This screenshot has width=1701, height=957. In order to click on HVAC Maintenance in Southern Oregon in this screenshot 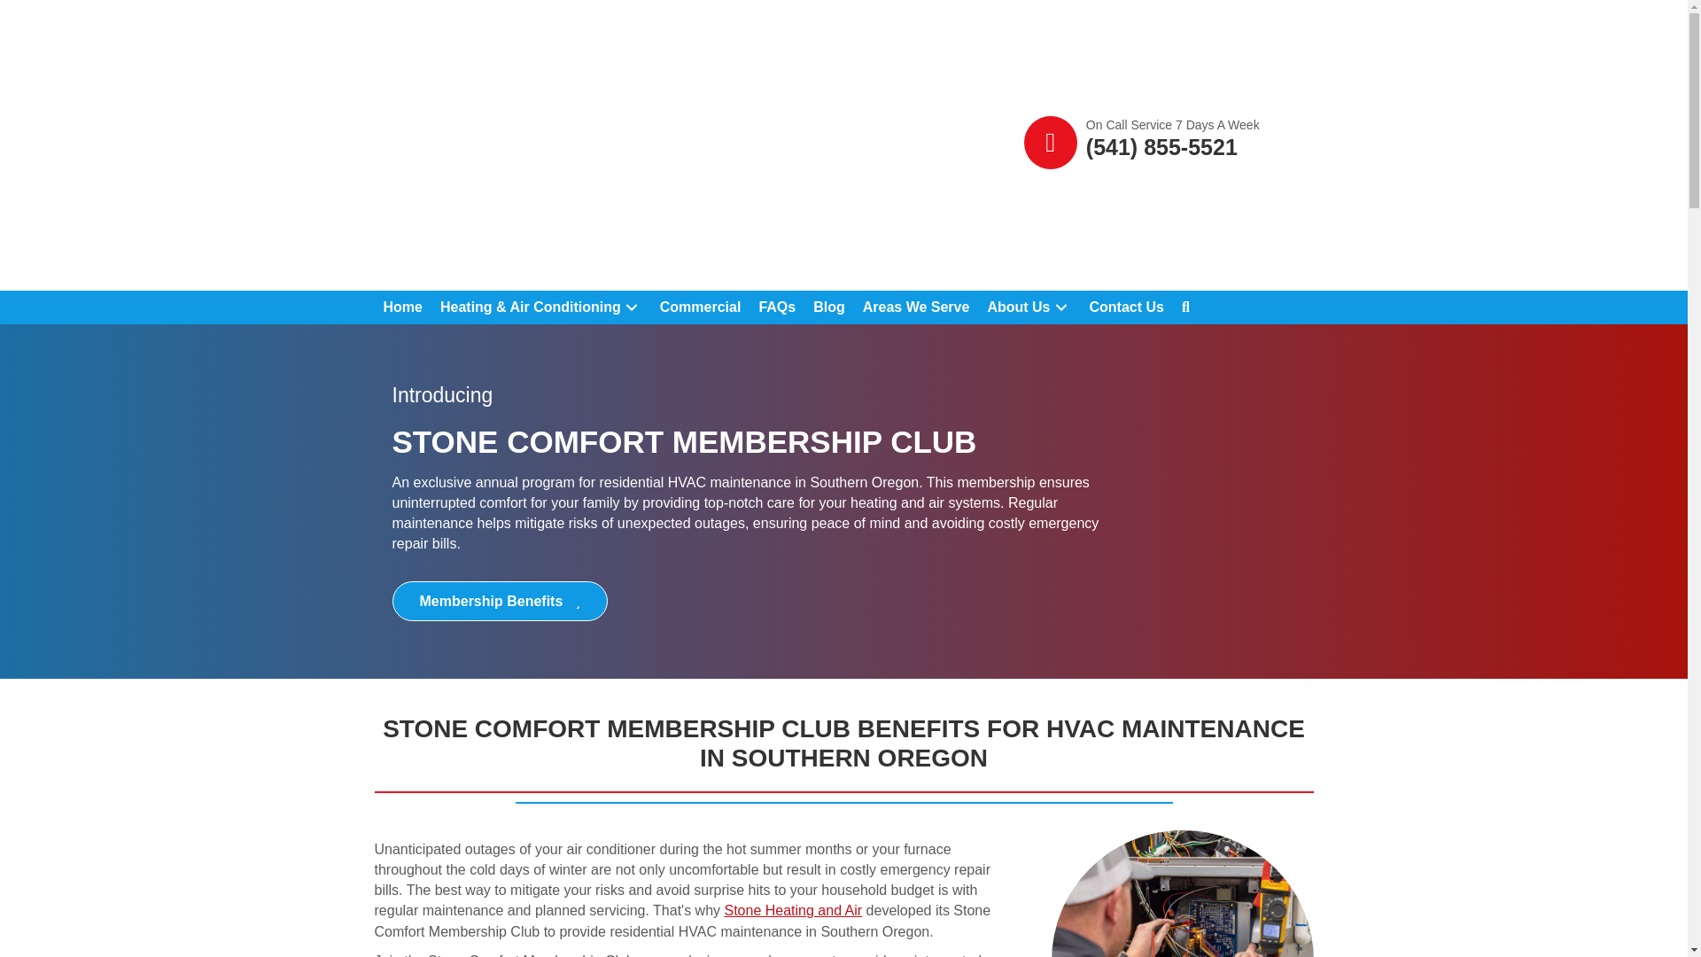, I will do `click(1182, 893)`.